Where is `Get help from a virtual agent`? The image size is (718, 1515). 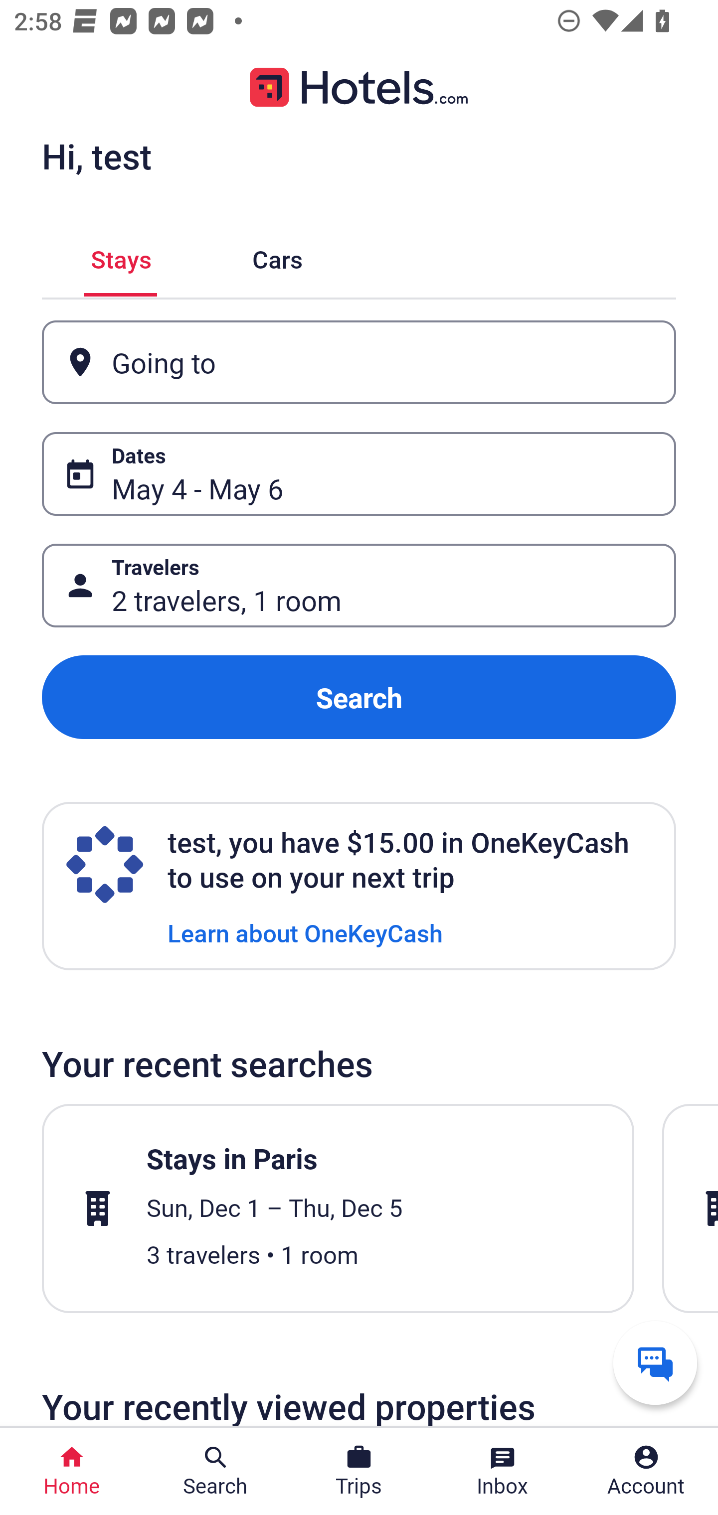
Get help from a virtual agent is located at coordinates (655, 1363).